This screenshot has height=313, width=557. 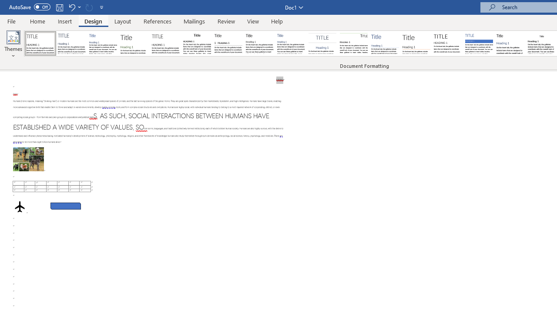 What do you see at coordinates (89, 7) in the screenshot?
I see `Can't Repeat` at bounding box center [89, 7].